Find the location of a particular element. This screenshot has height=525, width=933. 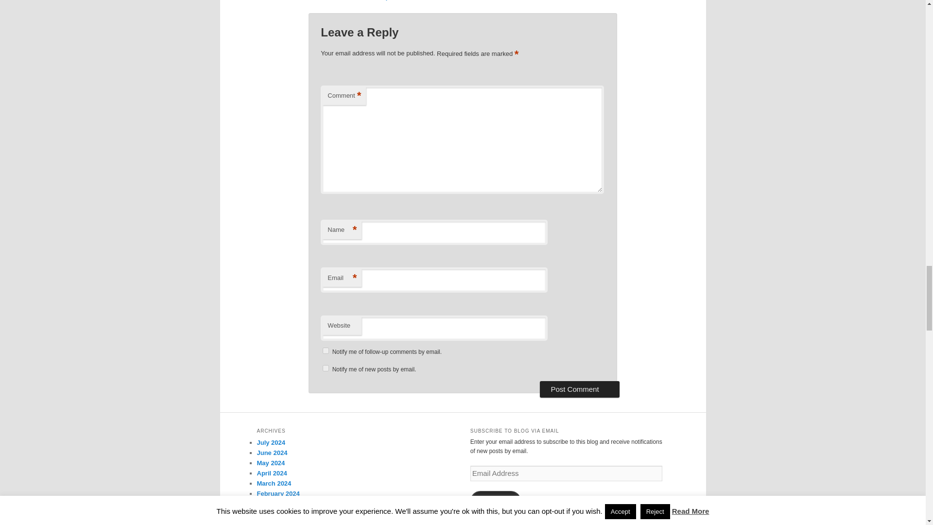

subscribe is located at coordinates (326, 367).